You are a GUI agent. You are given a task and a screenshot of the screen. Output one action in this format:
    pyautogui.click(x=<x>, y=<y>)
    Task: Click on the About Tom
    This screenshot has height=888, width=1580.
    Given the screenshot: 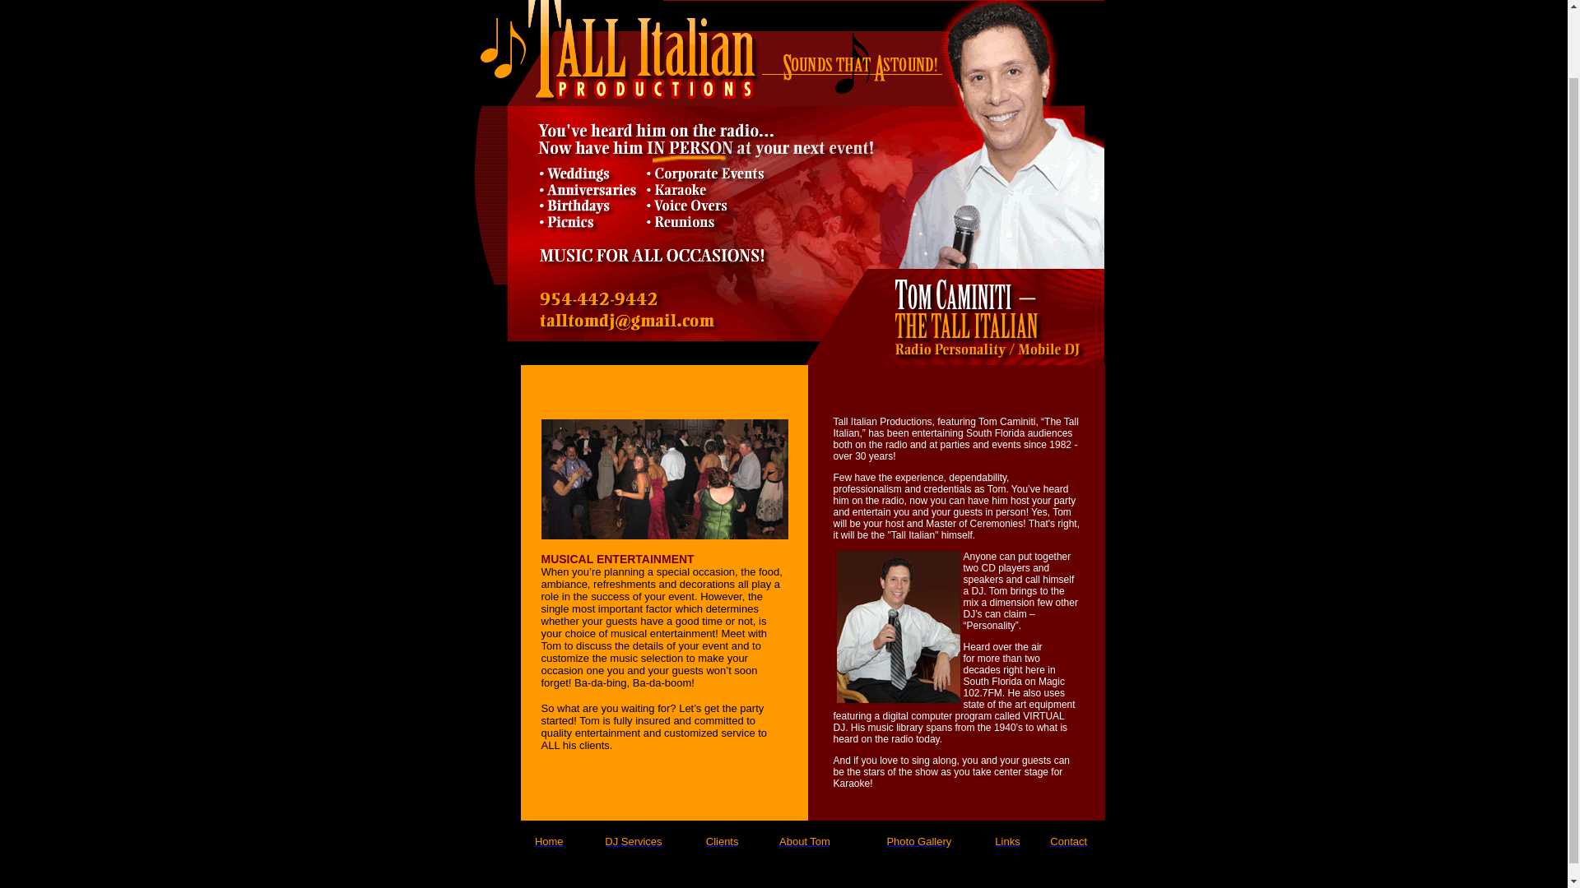 What is the action you would take?
    pyautogui.click(x=805, y=842)
    